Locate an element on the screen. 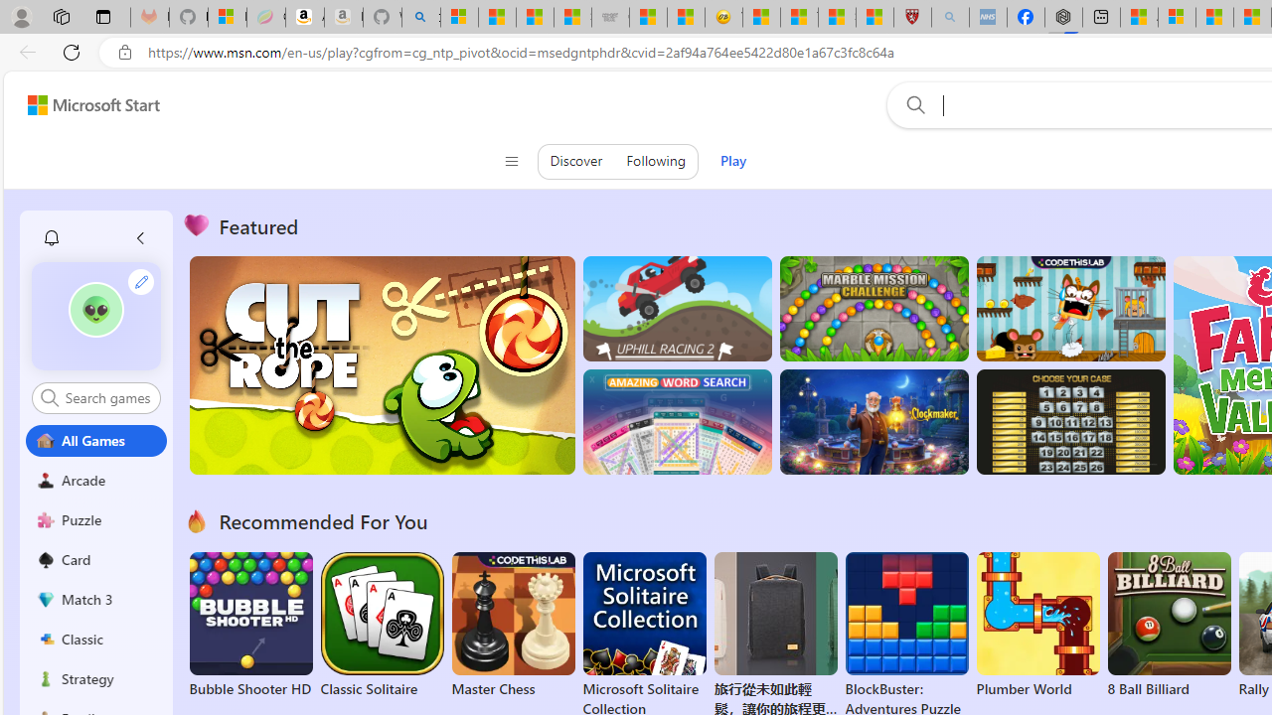 The height and width of the screenshot is (715, 1272). Master Chess is located at coordinates (513, 626).